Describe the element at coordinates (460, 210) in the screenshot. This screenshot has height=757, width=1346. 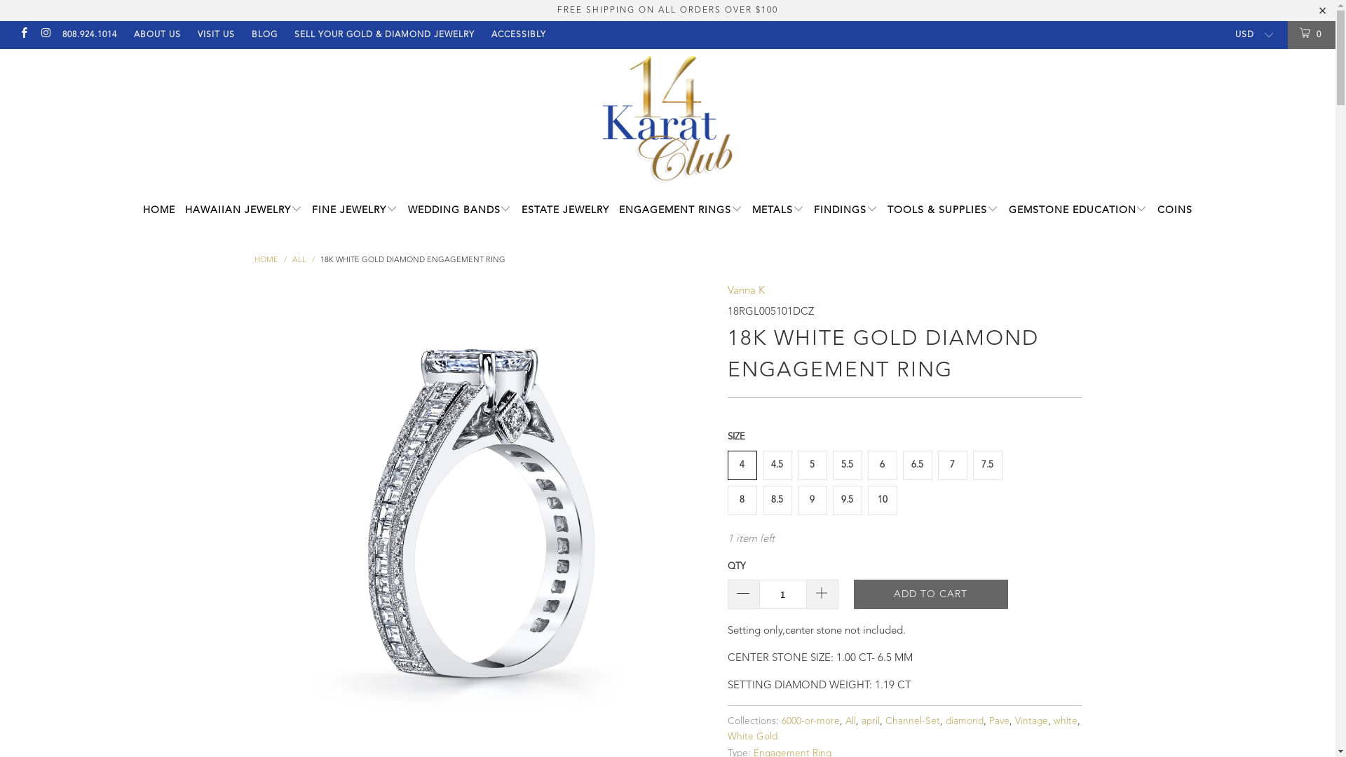
I see `WEDDING BANDS` at that location.